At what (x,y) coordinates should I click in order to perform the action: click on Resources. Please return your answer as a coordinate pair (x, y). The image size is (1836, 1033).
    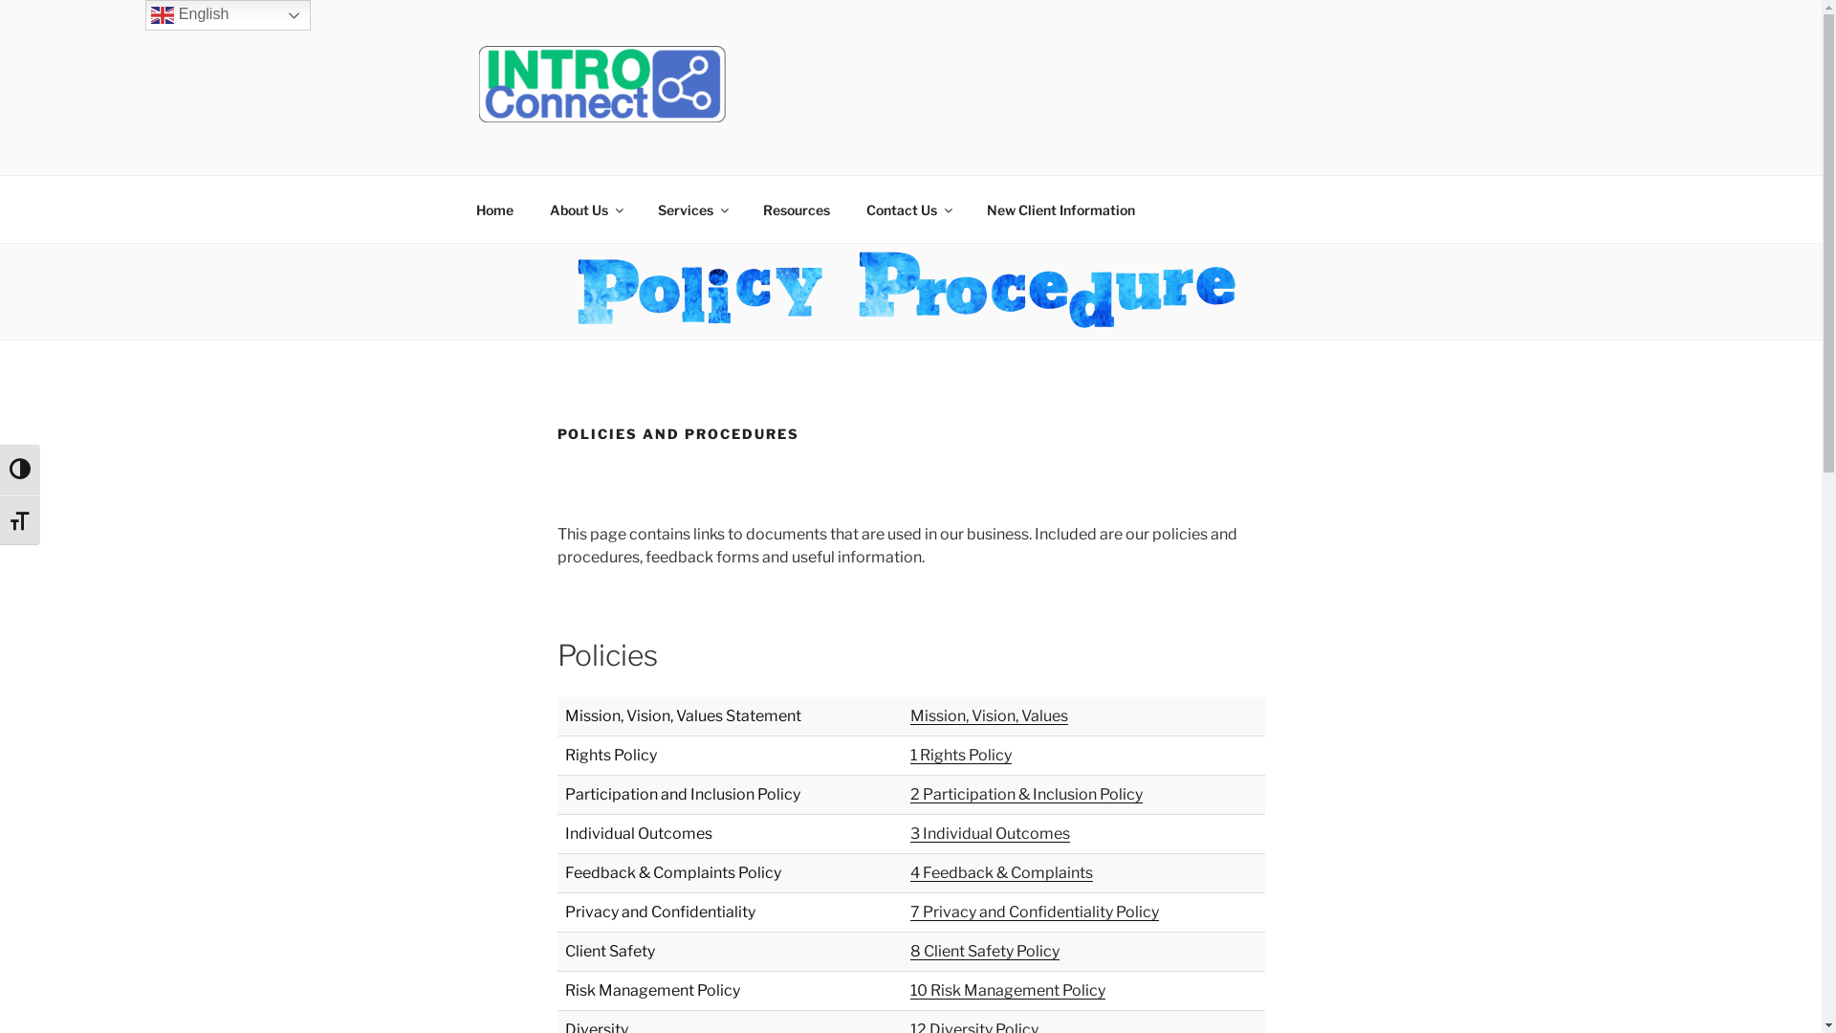
    Looking at the image, I should click on (796, 209).